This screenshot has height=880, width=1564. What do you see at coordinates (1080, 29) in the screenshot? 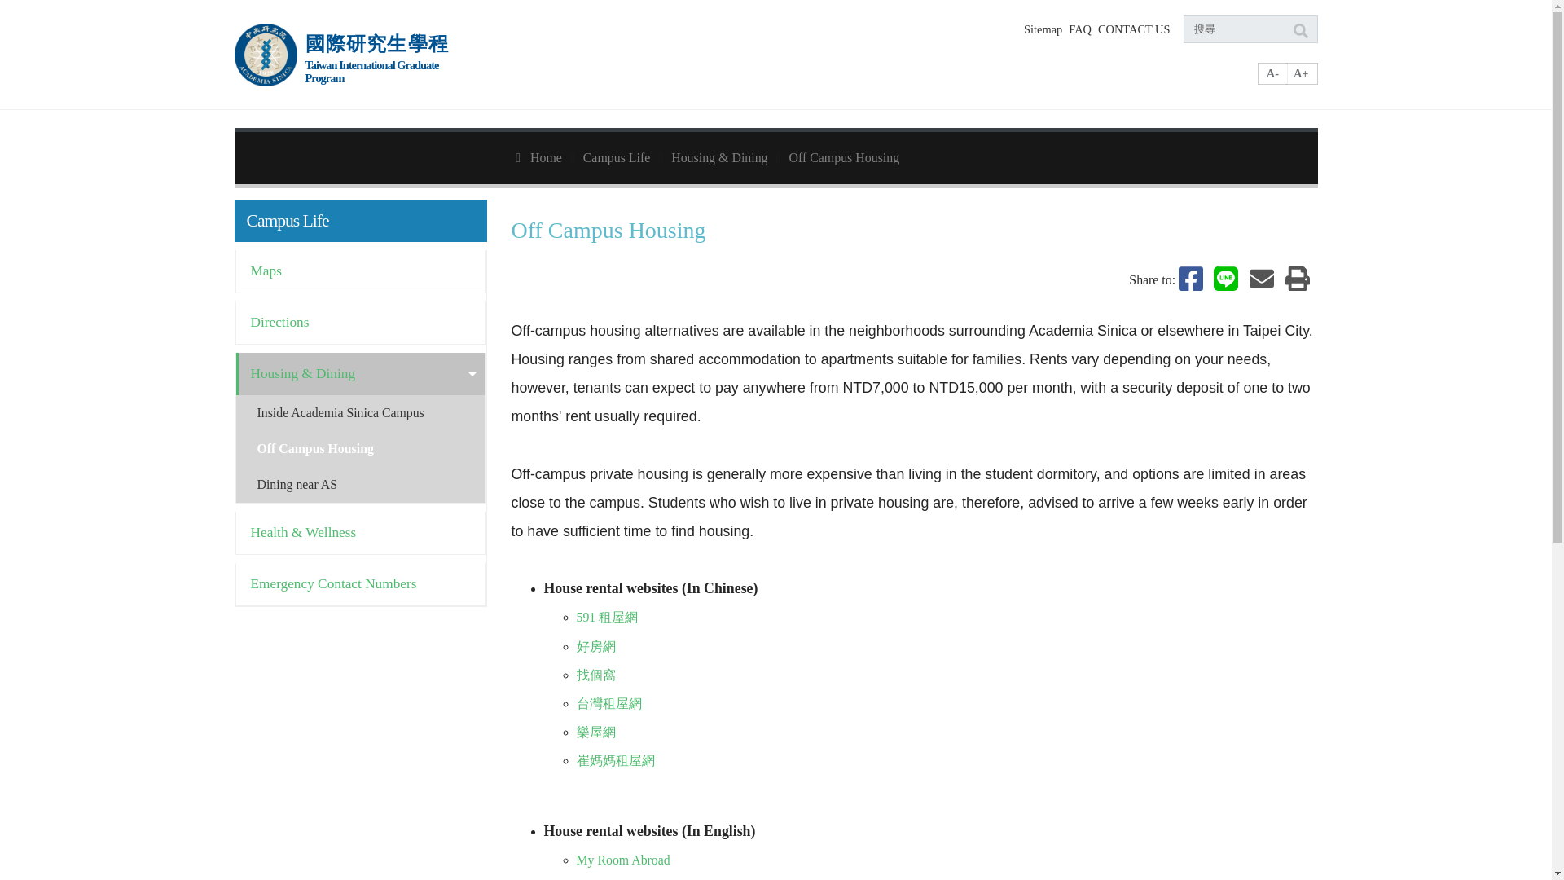
I see `FAQ` at bounding box center [1080, 29].